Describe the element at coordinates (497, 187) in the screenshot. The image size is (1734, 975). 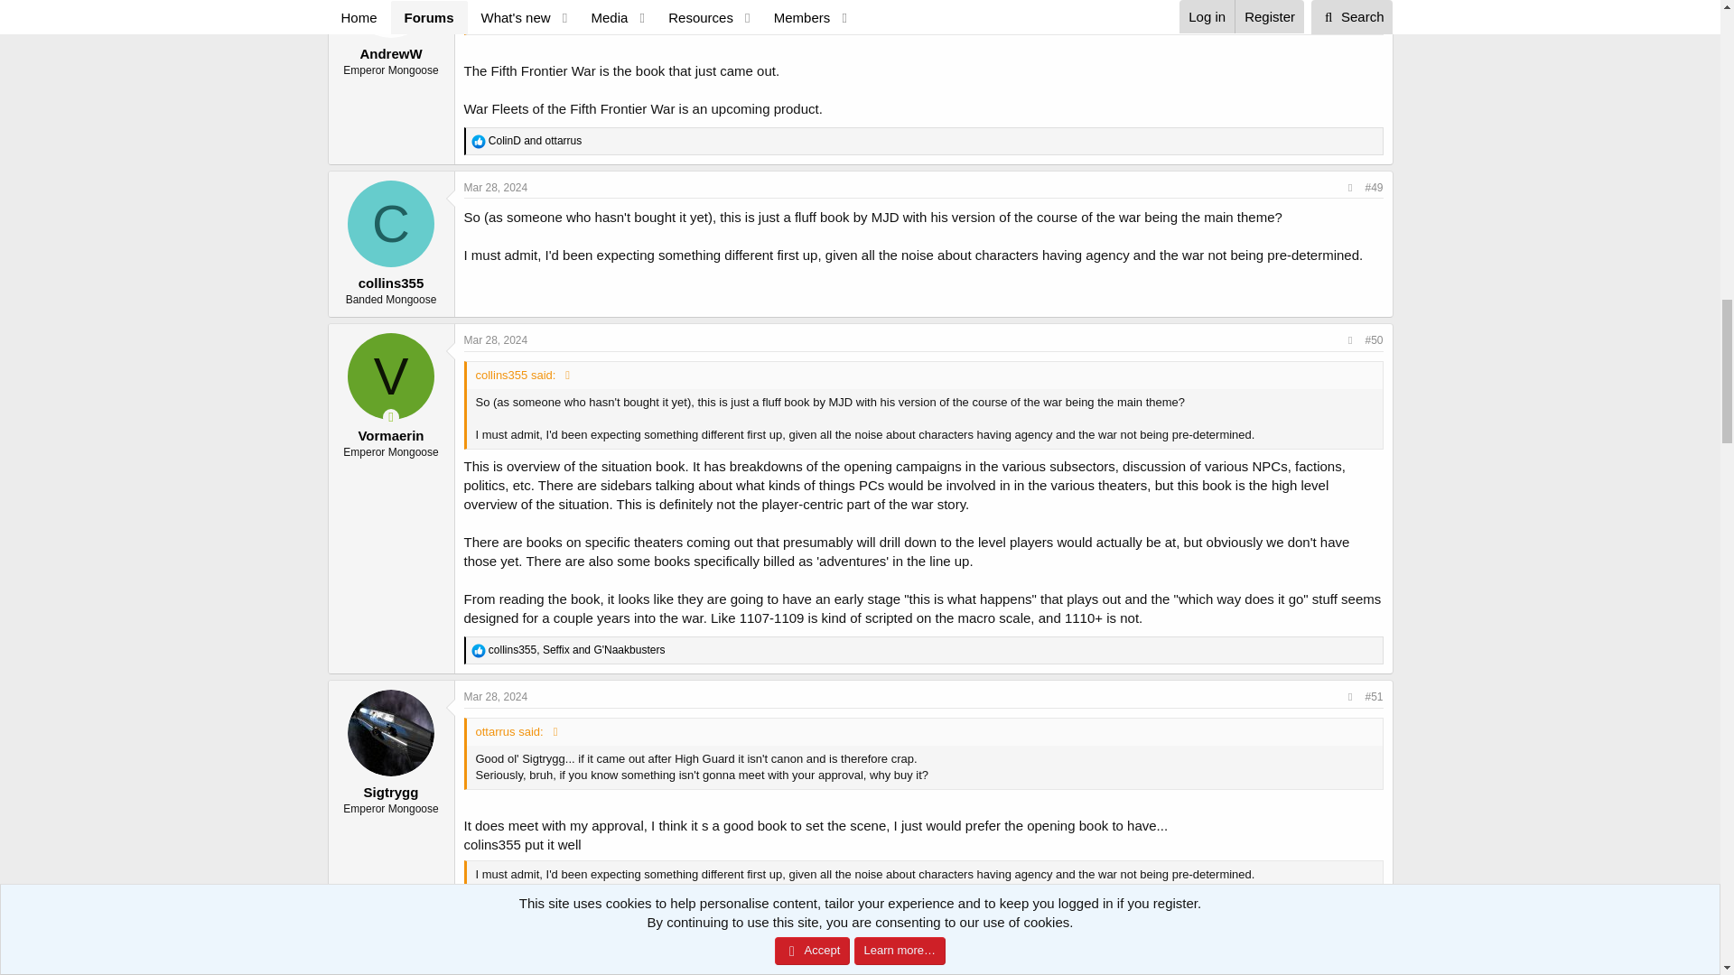
I see `Mar 28, 2024 at 4:34 AM` at that location.